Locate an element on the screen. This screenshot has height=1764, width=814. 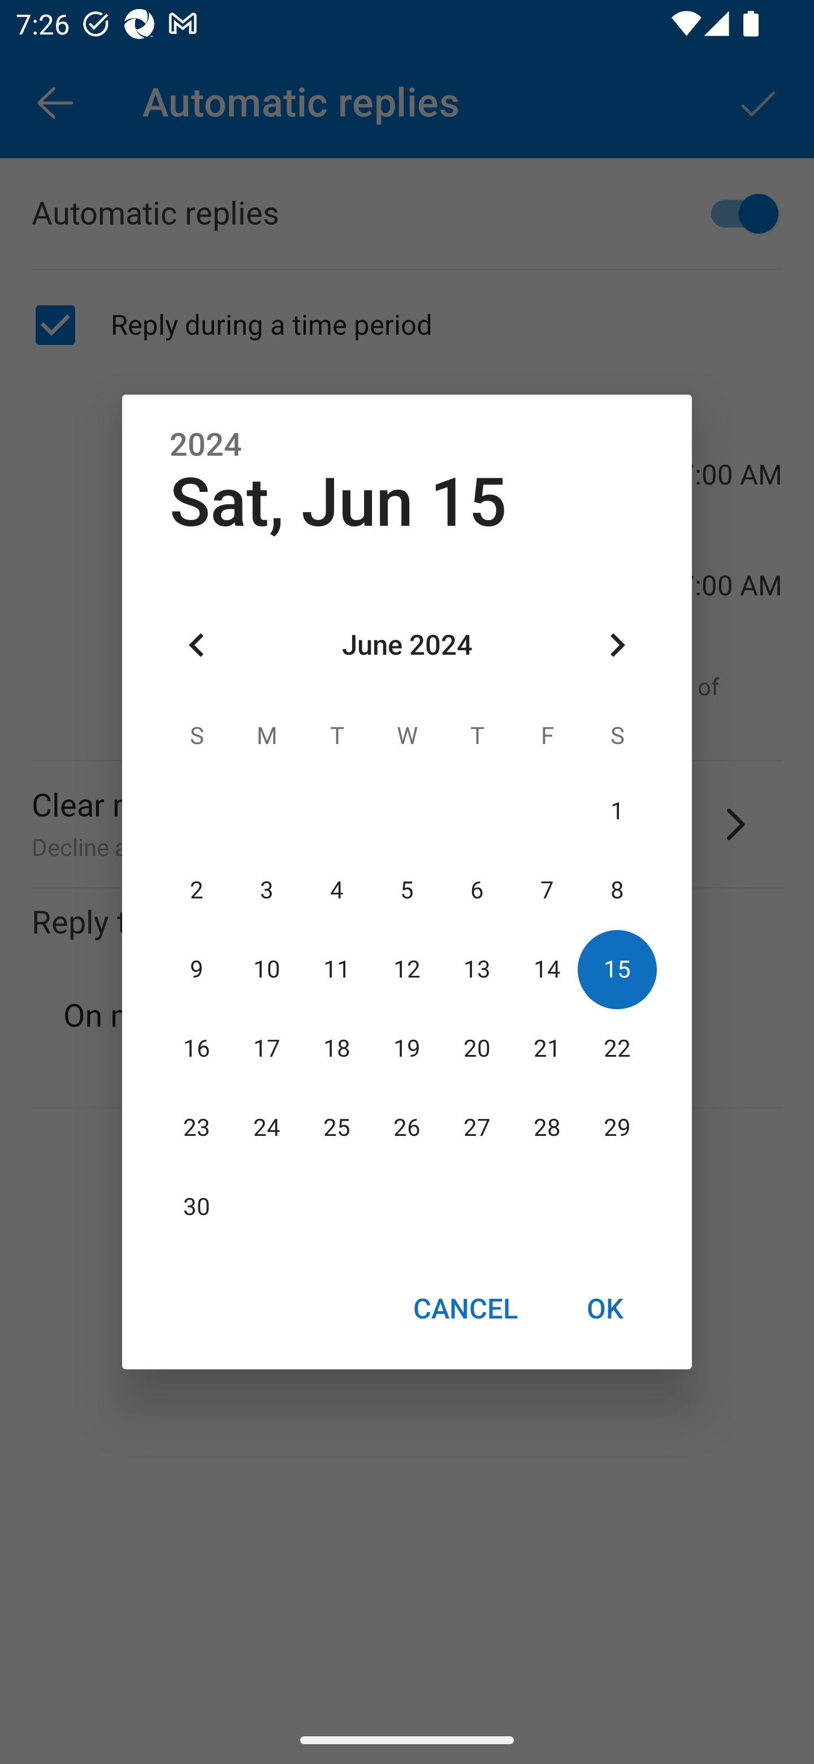
2024 is located at coordinates (206, 445).